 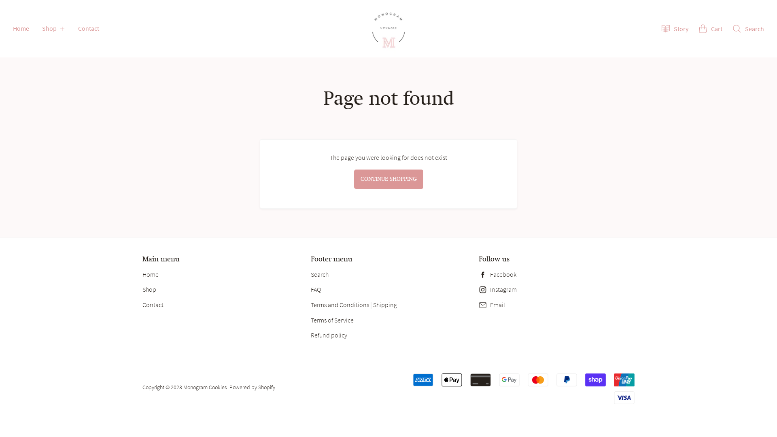 What do you see at coordinates (149, 289) in the screenshot?
I see `Shop` at bounding box center [149, 289].